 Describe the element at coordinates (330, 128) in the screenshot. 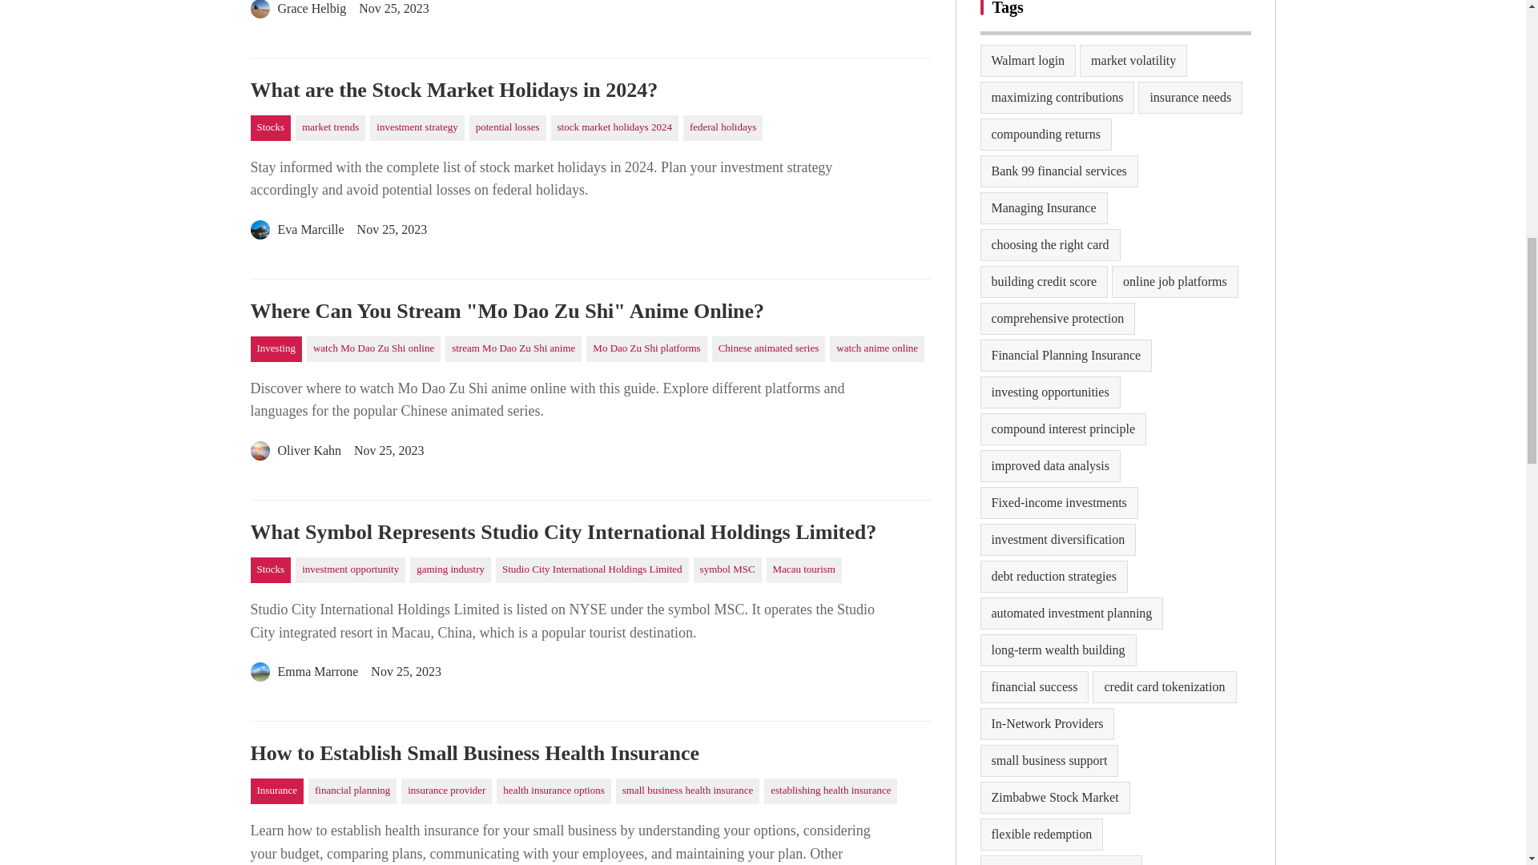

I see `market trends` at that location.